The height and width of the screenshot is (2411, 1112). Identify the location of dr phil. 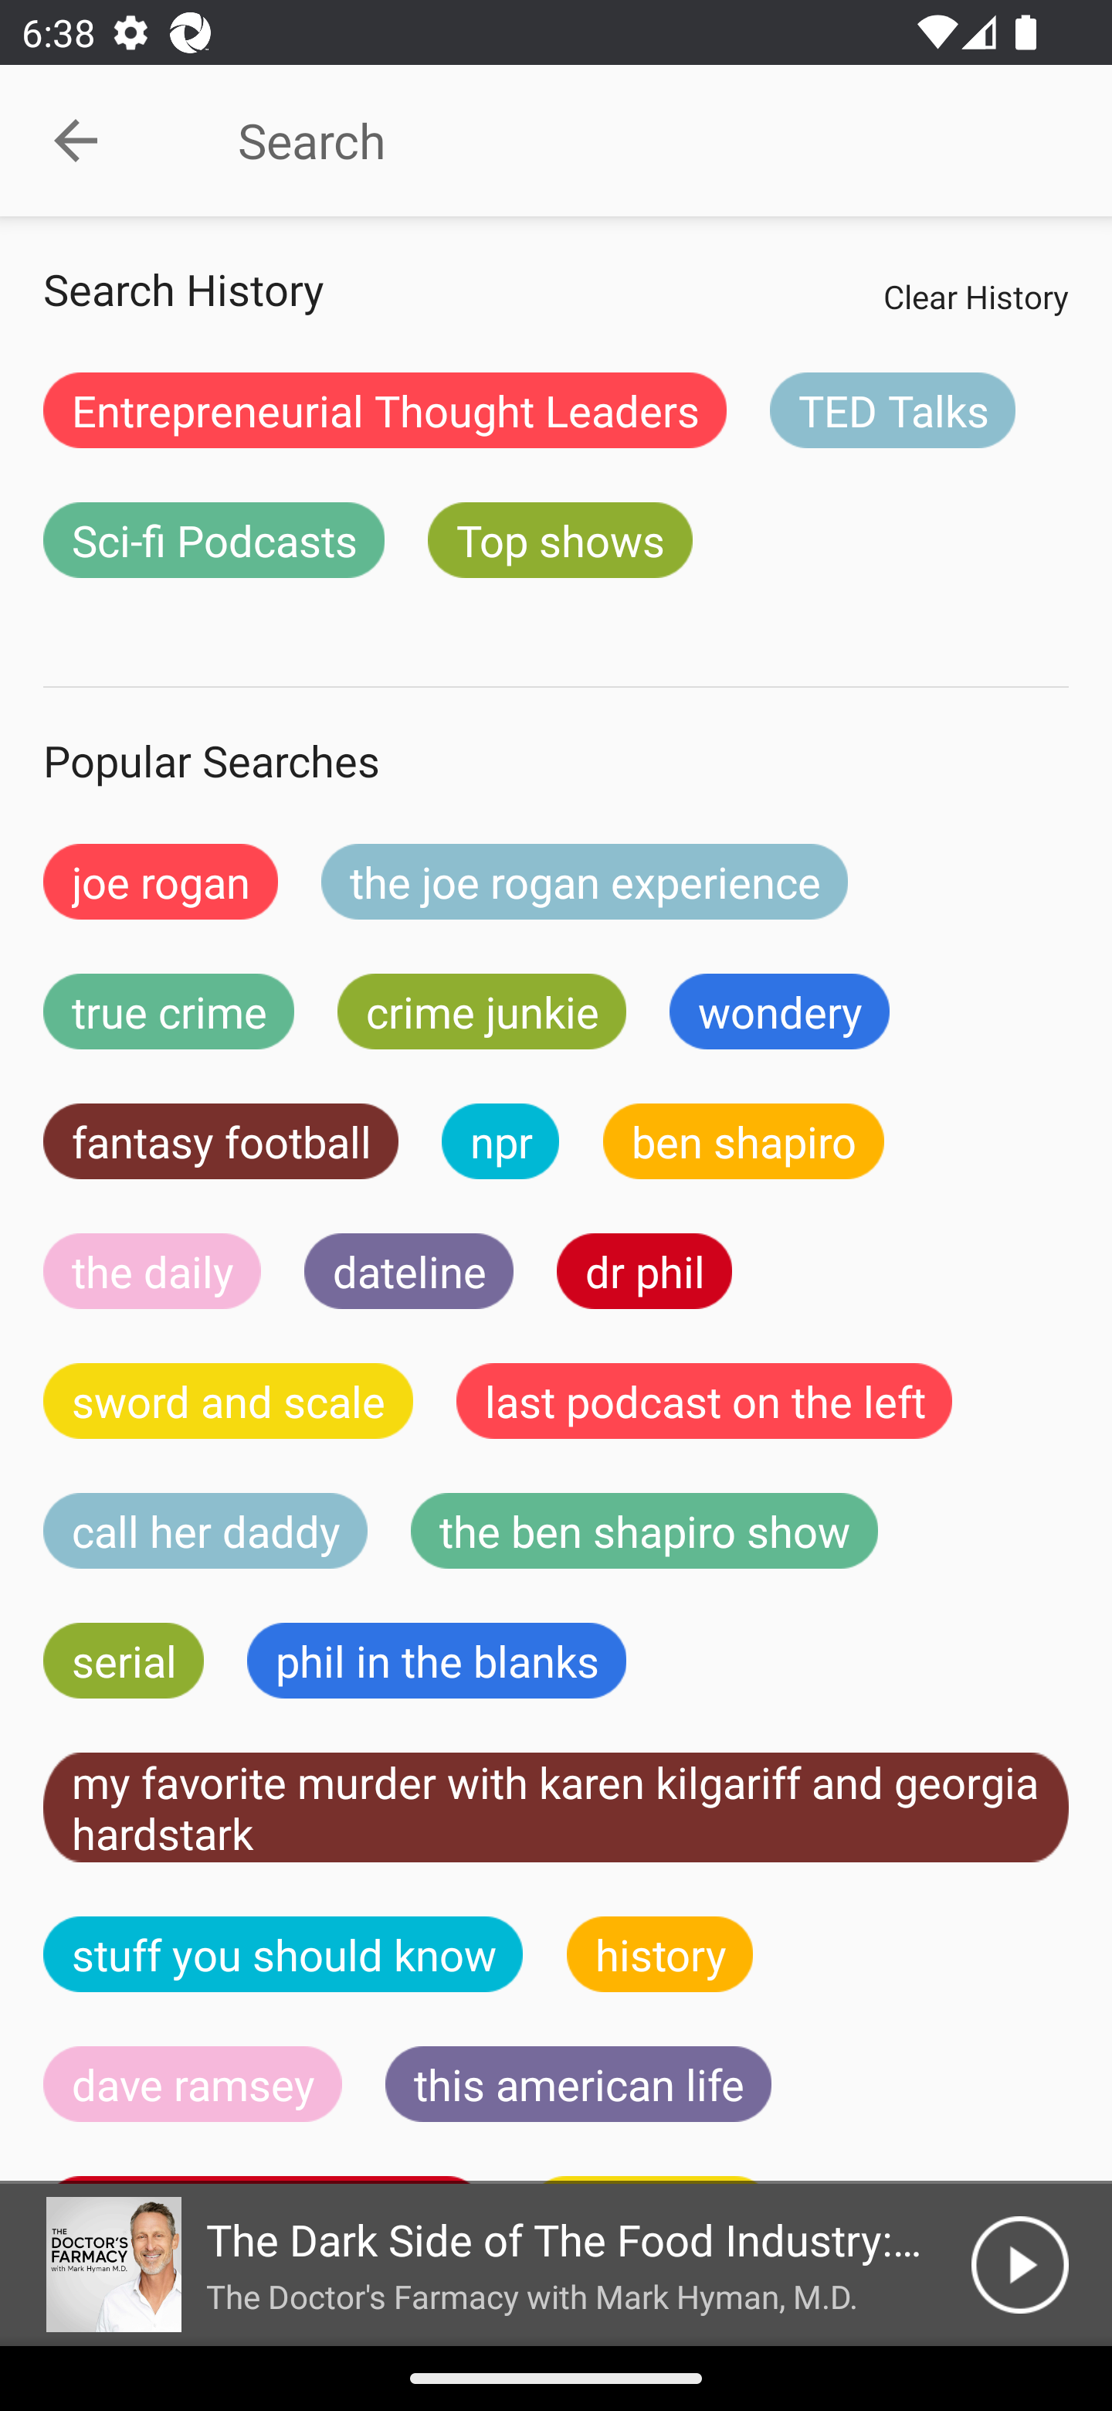
(644, 1272).